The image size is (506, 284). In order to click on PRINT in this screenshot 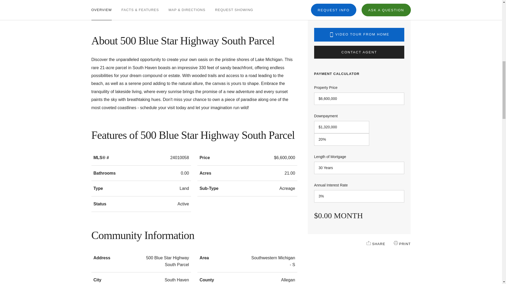, I will do `click(396, 243)`.